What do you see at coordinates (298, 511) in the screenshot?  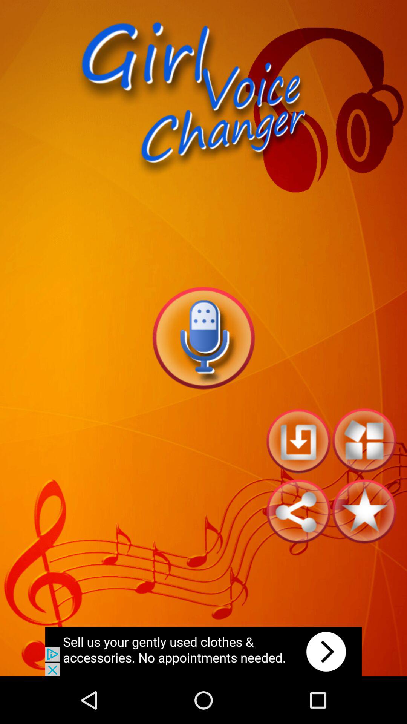 I see `sync` at bounding box center [298, 511].